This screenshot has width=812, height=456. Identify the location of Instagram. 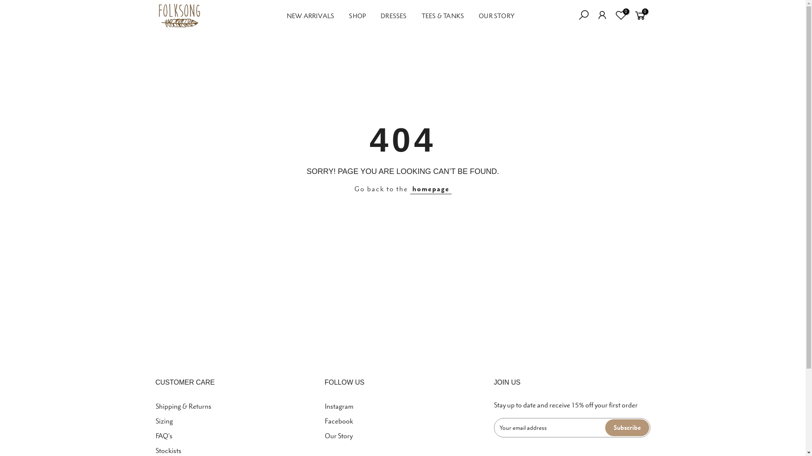
(339, 406).